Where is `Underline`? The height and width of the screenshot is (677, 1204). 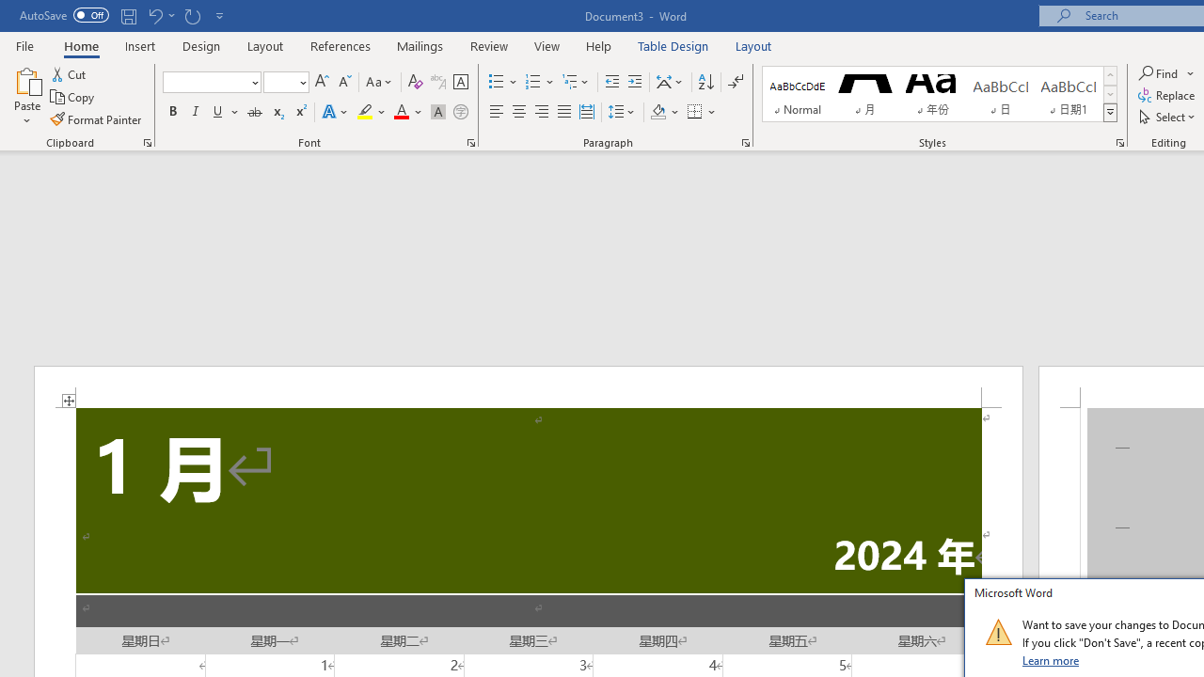
Underline is located at coordinates (218, 113).